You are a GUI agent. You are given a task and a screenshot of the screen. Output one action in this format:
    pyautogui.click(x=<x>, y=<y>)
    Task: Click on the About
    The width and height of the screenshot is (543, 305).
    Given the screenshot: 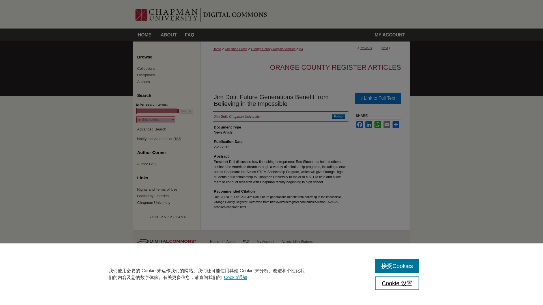 What is the action you would take?
    pyautogui.click(x=169, y=35)
    